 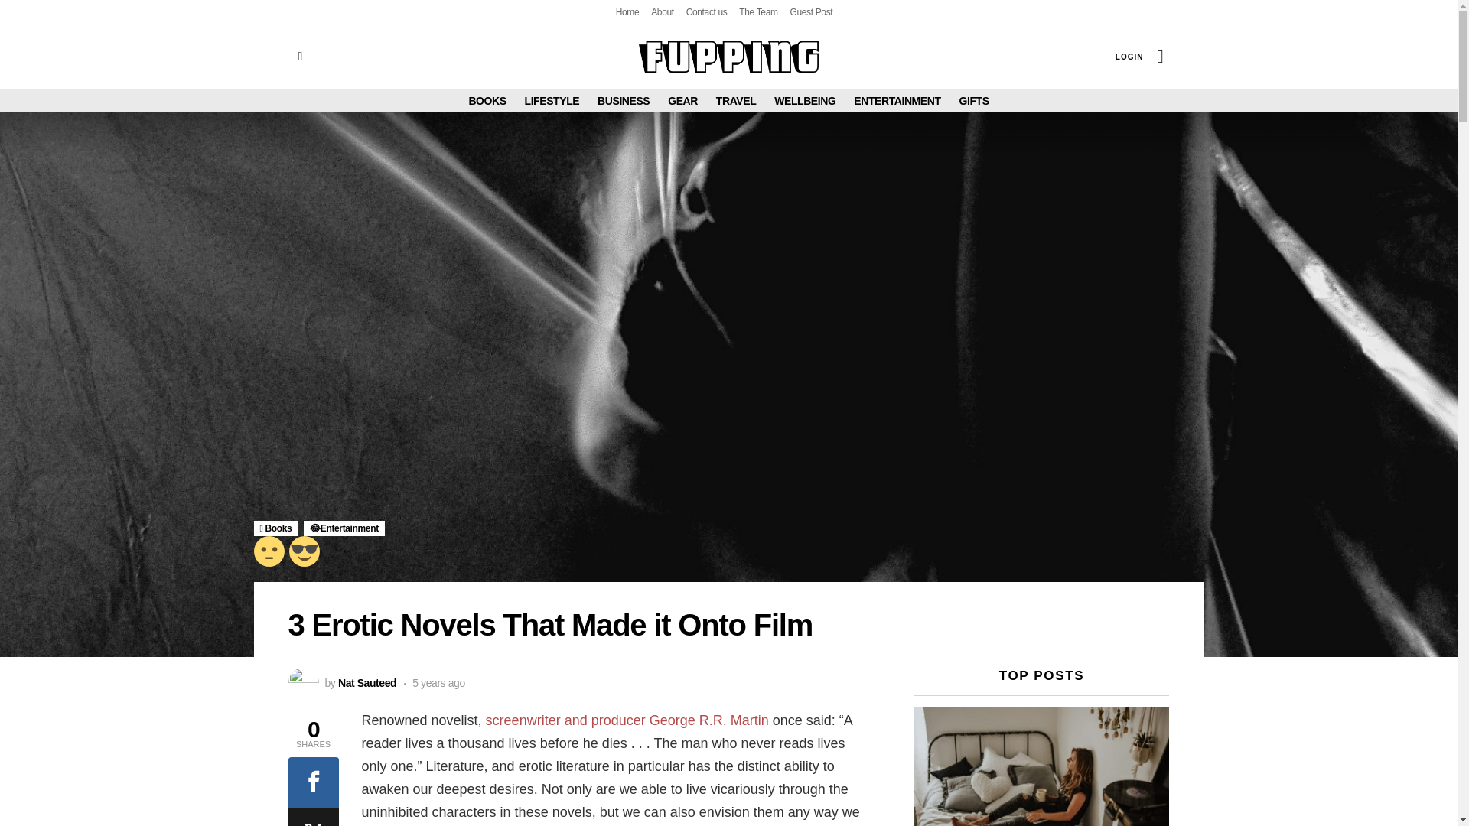 What do you see at coordinates (757, 12) in the screenshot?
I see `The Team` at bounding box center [757, 12].